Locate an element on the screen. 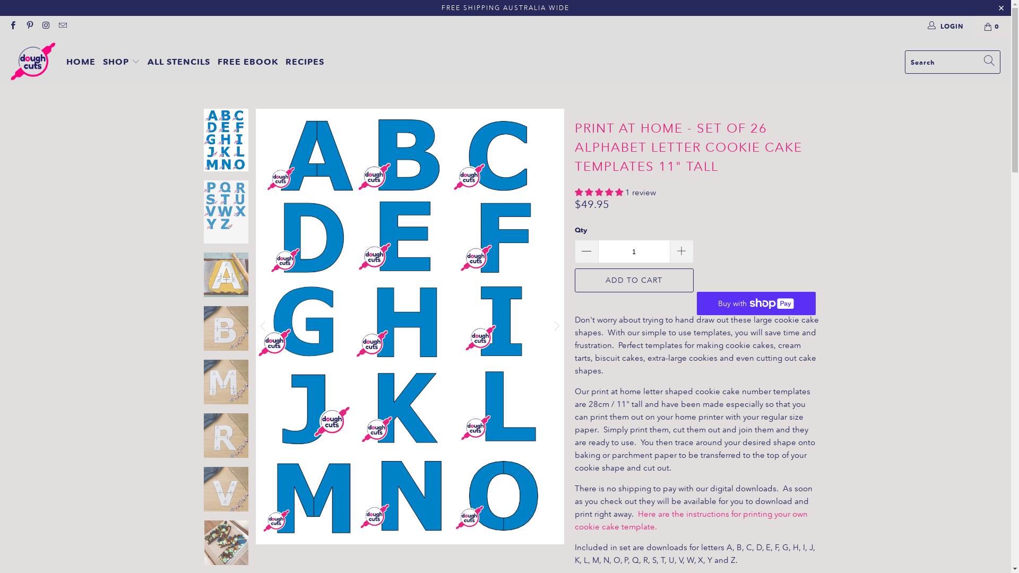 The image size is (1019, 573). DoughCuts on Pinterest is located at coordinates (29, 27).